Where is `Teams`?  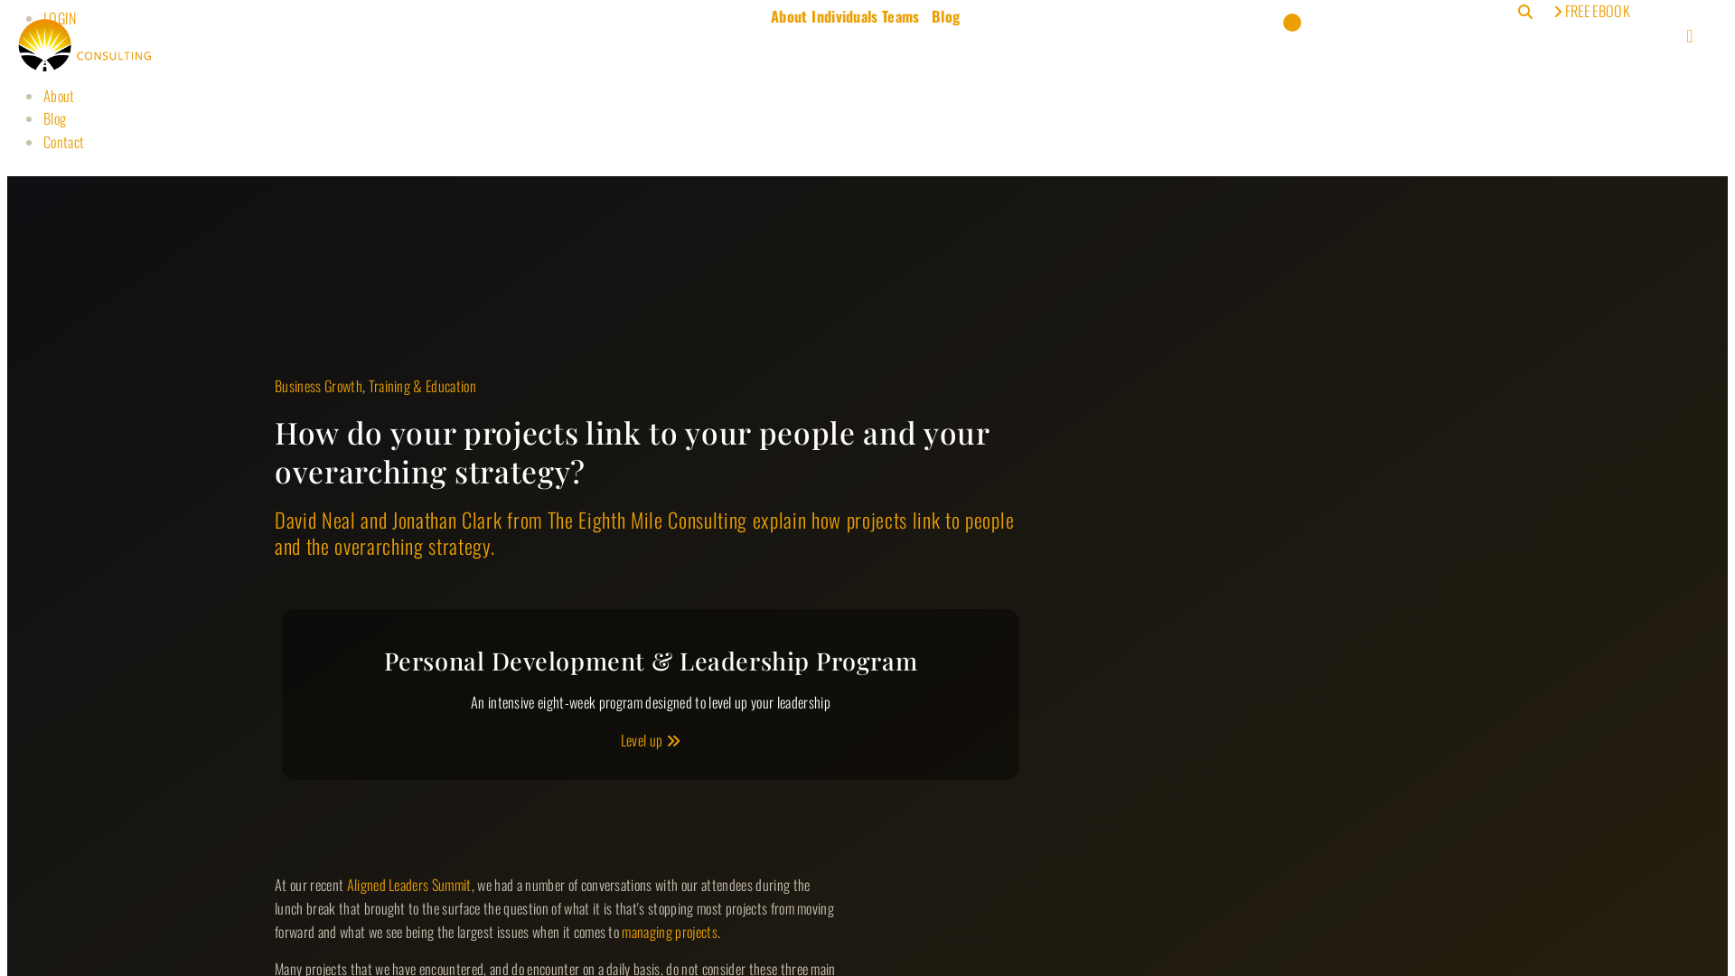
Teams is located at coordinates (900, 17).